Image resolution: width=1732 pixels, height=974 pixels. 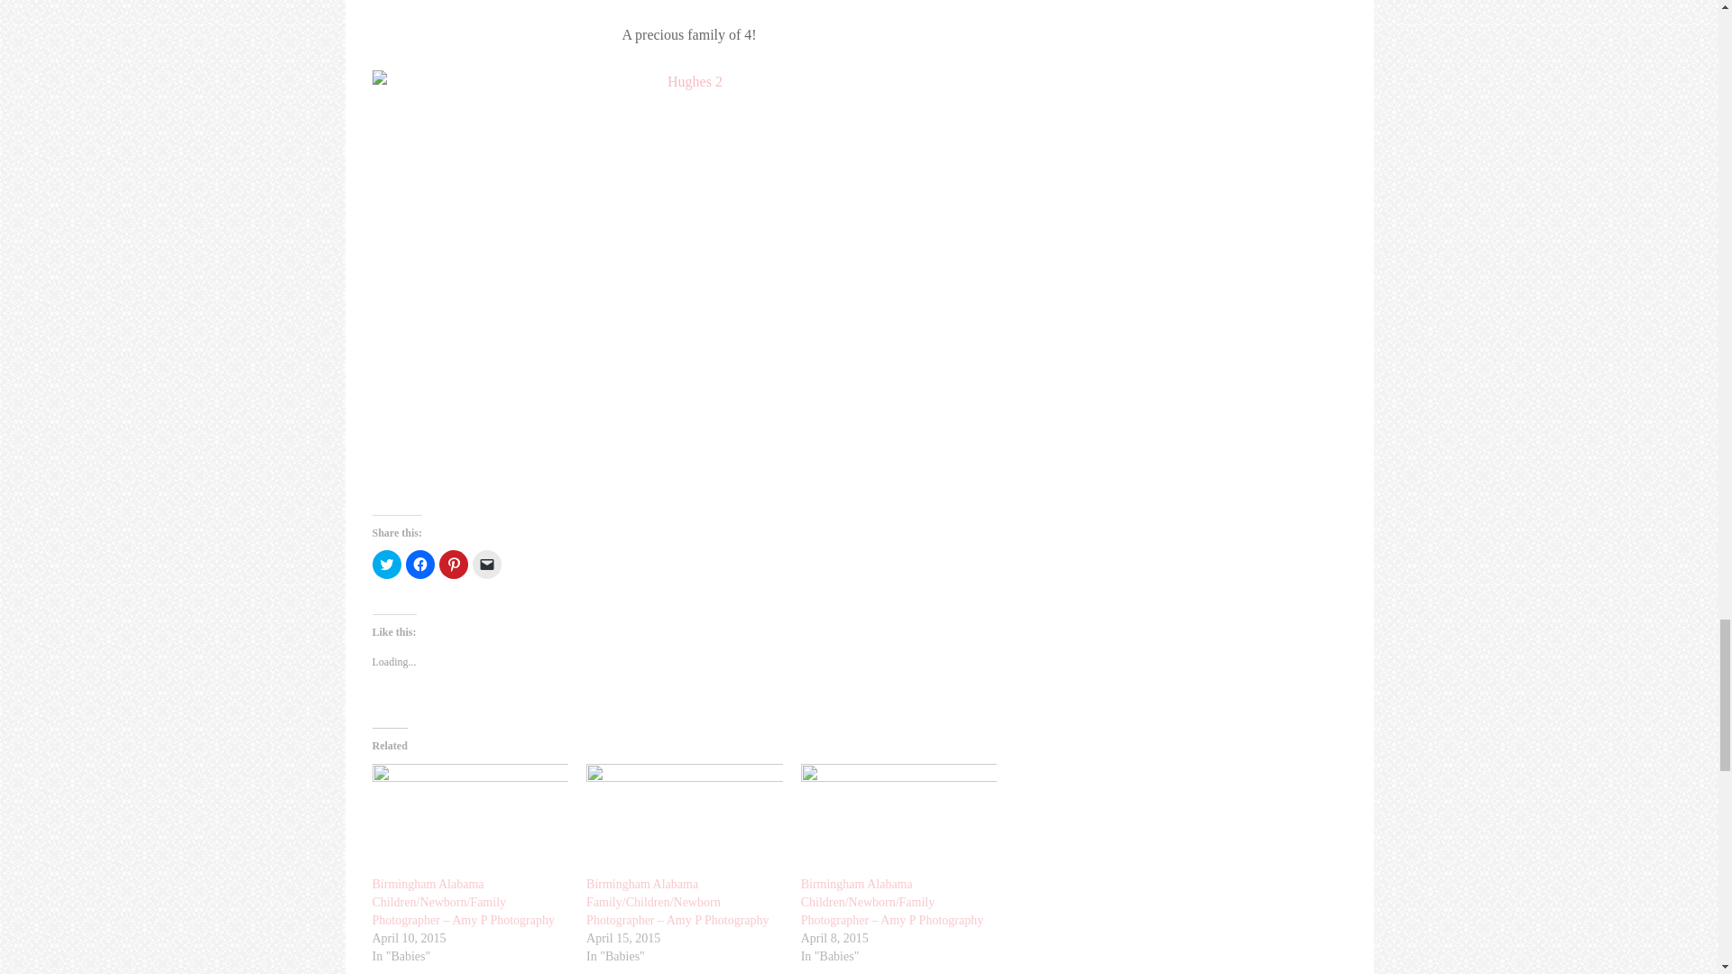 I want to click on Click to email a link to a friend, so click(x=487, y=565).